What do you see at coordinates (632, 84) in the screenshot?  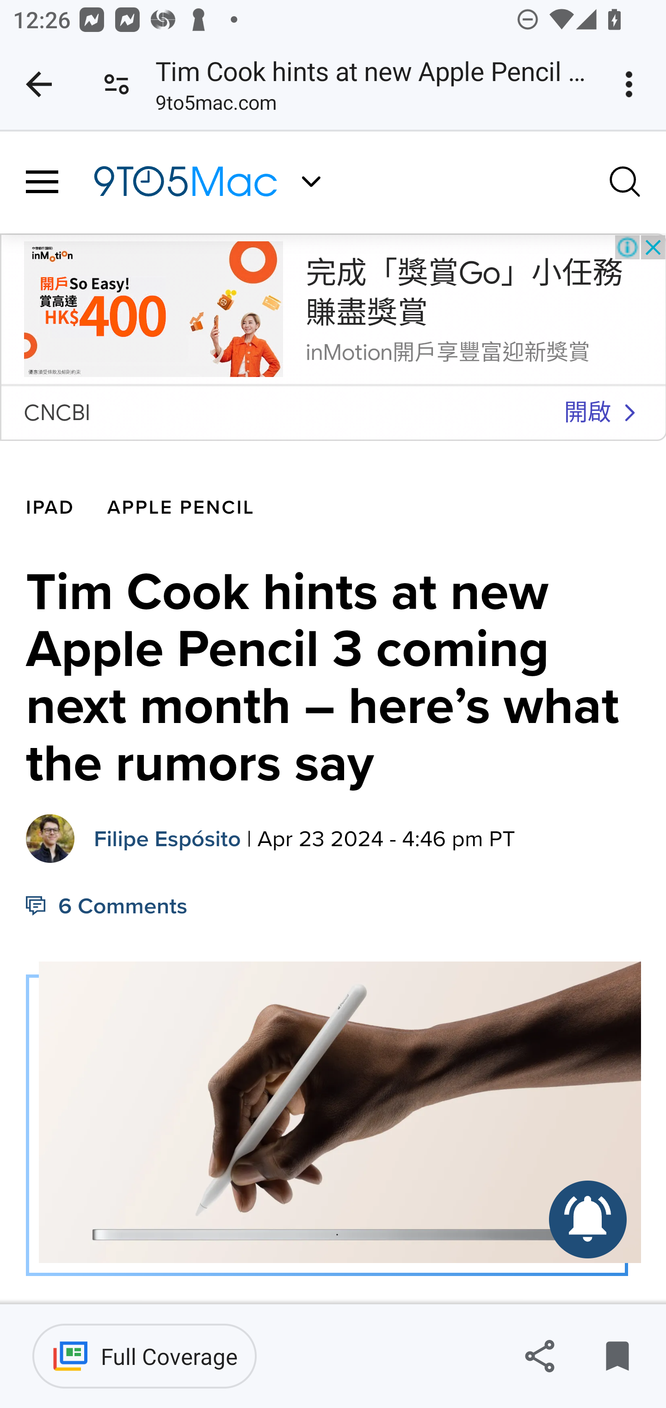 I see `Customize and control Google Chrome` at bounding box center [632, 84].